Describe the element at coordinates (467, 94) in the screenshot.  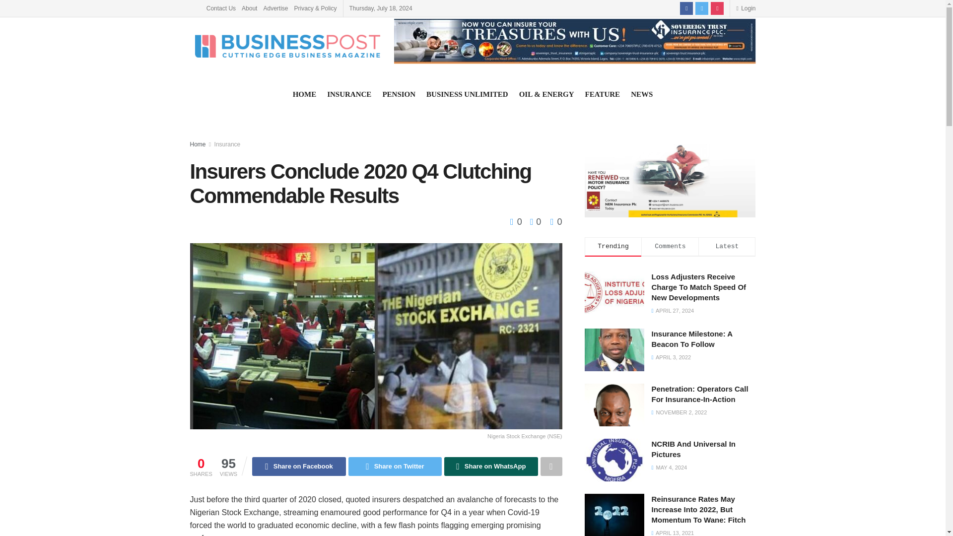
I see `BUSINESS UNLIMITED` at that location.